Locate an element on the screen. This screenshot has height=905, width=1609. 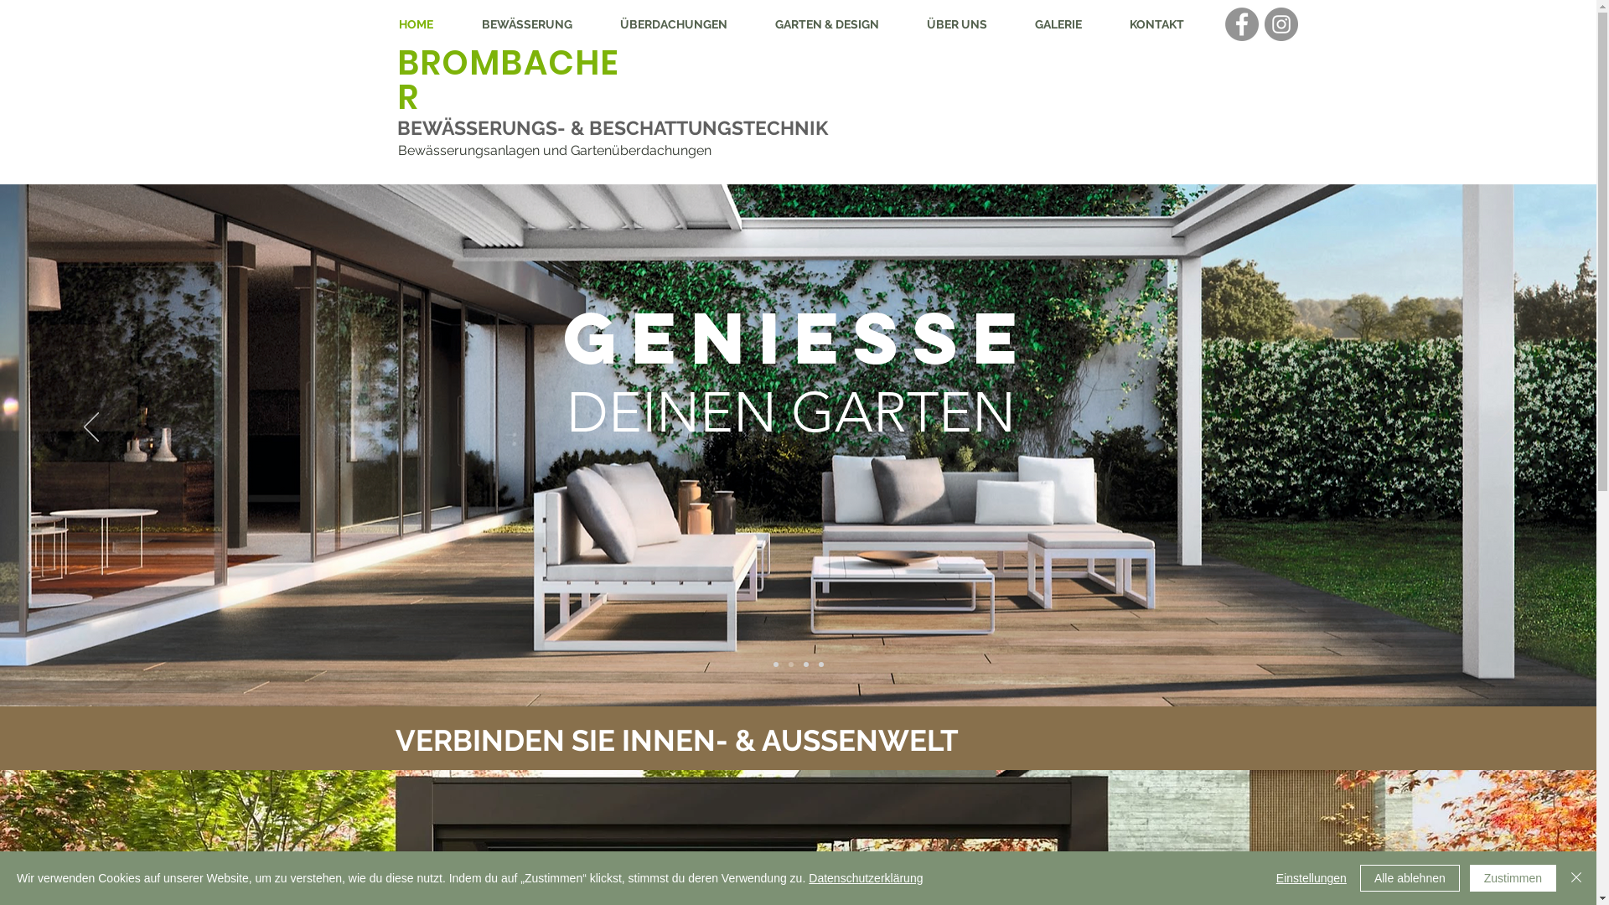
HOME is located at coordinates (416, 24).